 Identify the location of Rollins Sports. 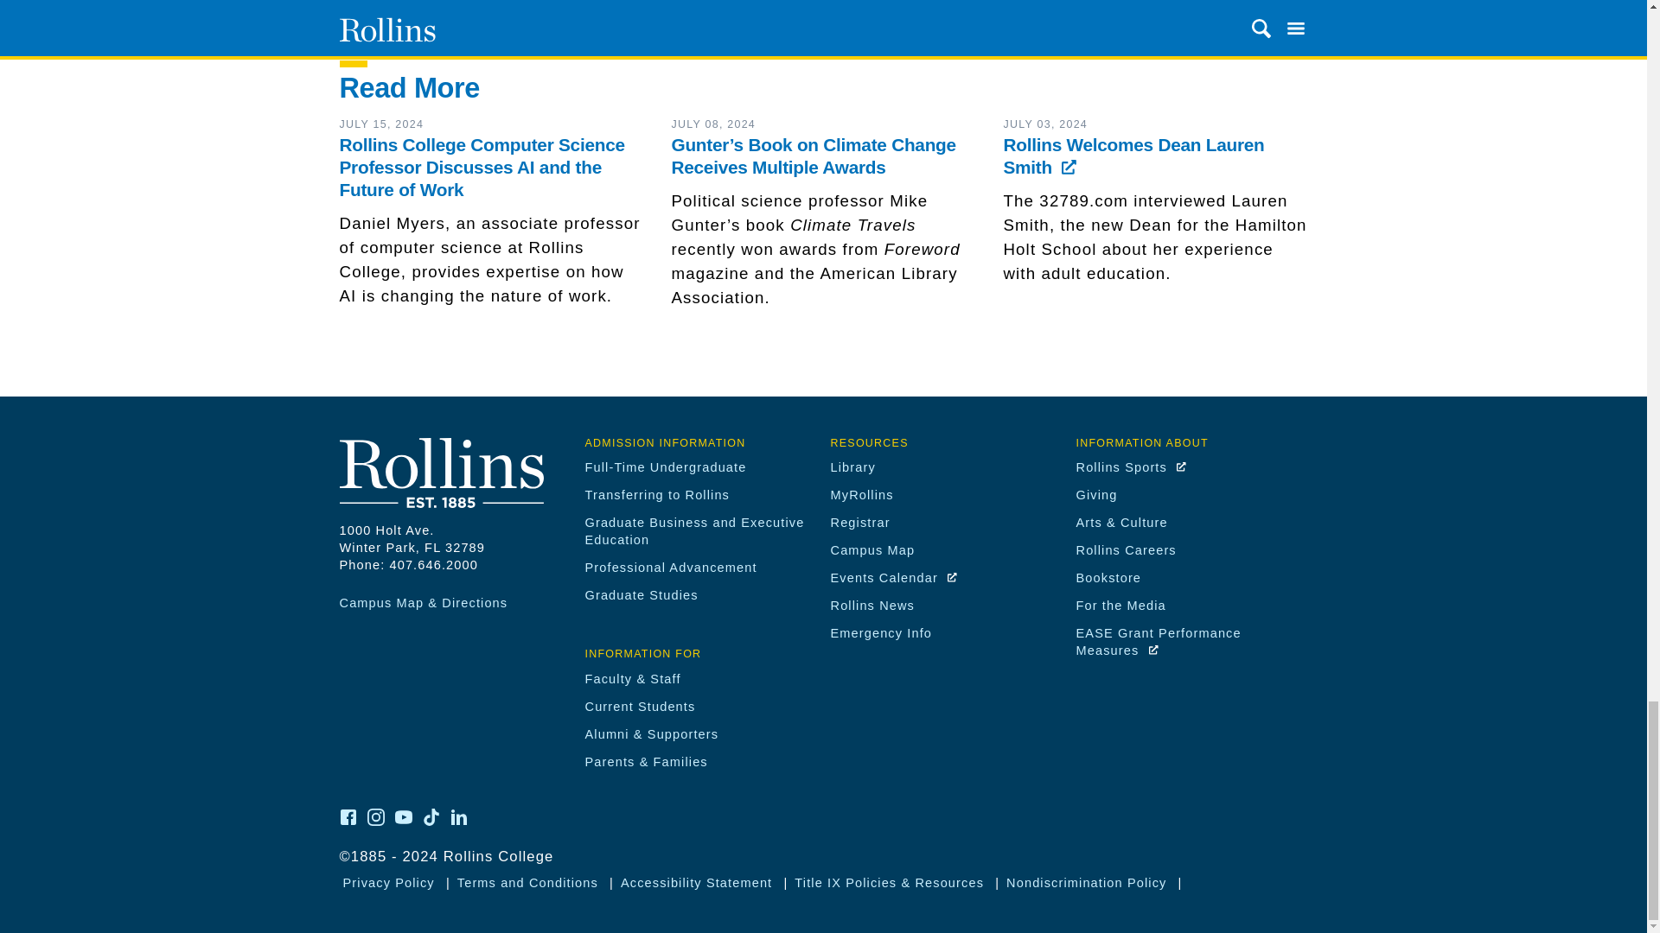
(1131, 466).